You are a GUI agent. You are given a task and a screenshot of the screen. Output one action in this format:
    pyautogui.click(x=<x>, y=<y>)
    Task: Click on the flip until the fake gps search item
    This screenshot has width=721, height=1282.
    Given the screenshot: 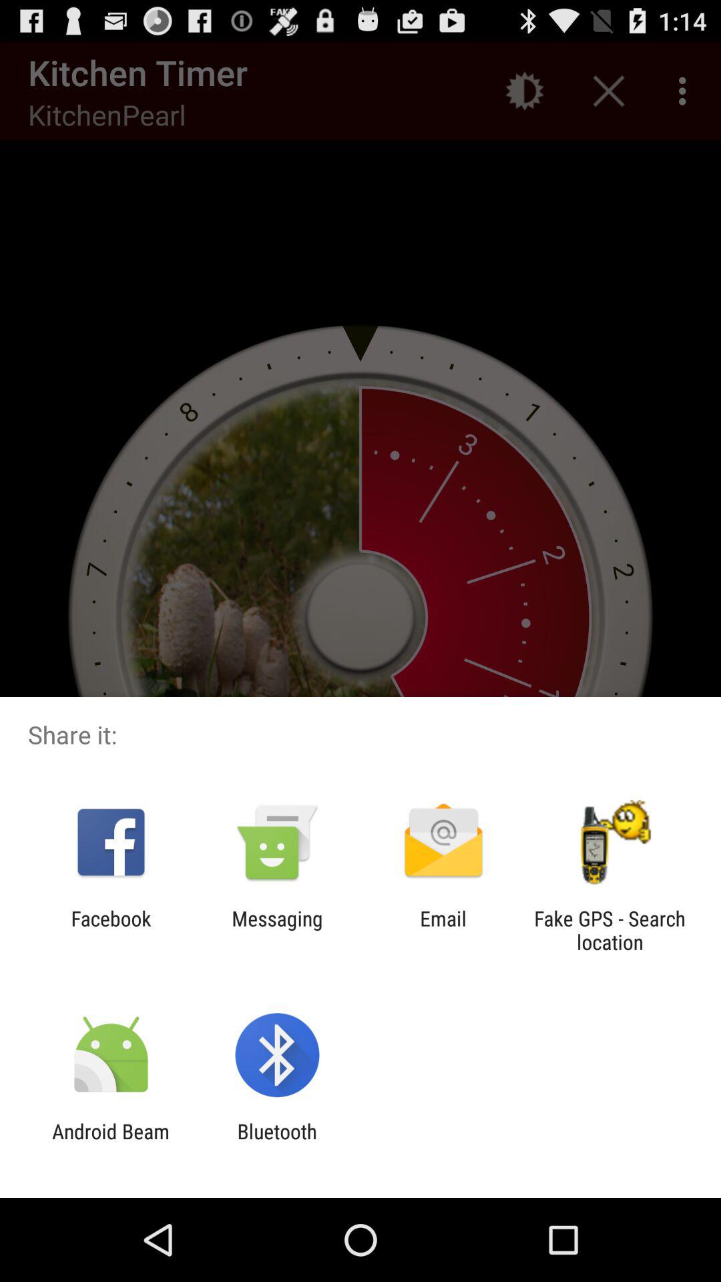 What is the action you would take?
    pyautogui.click(x=610, y=930)
    